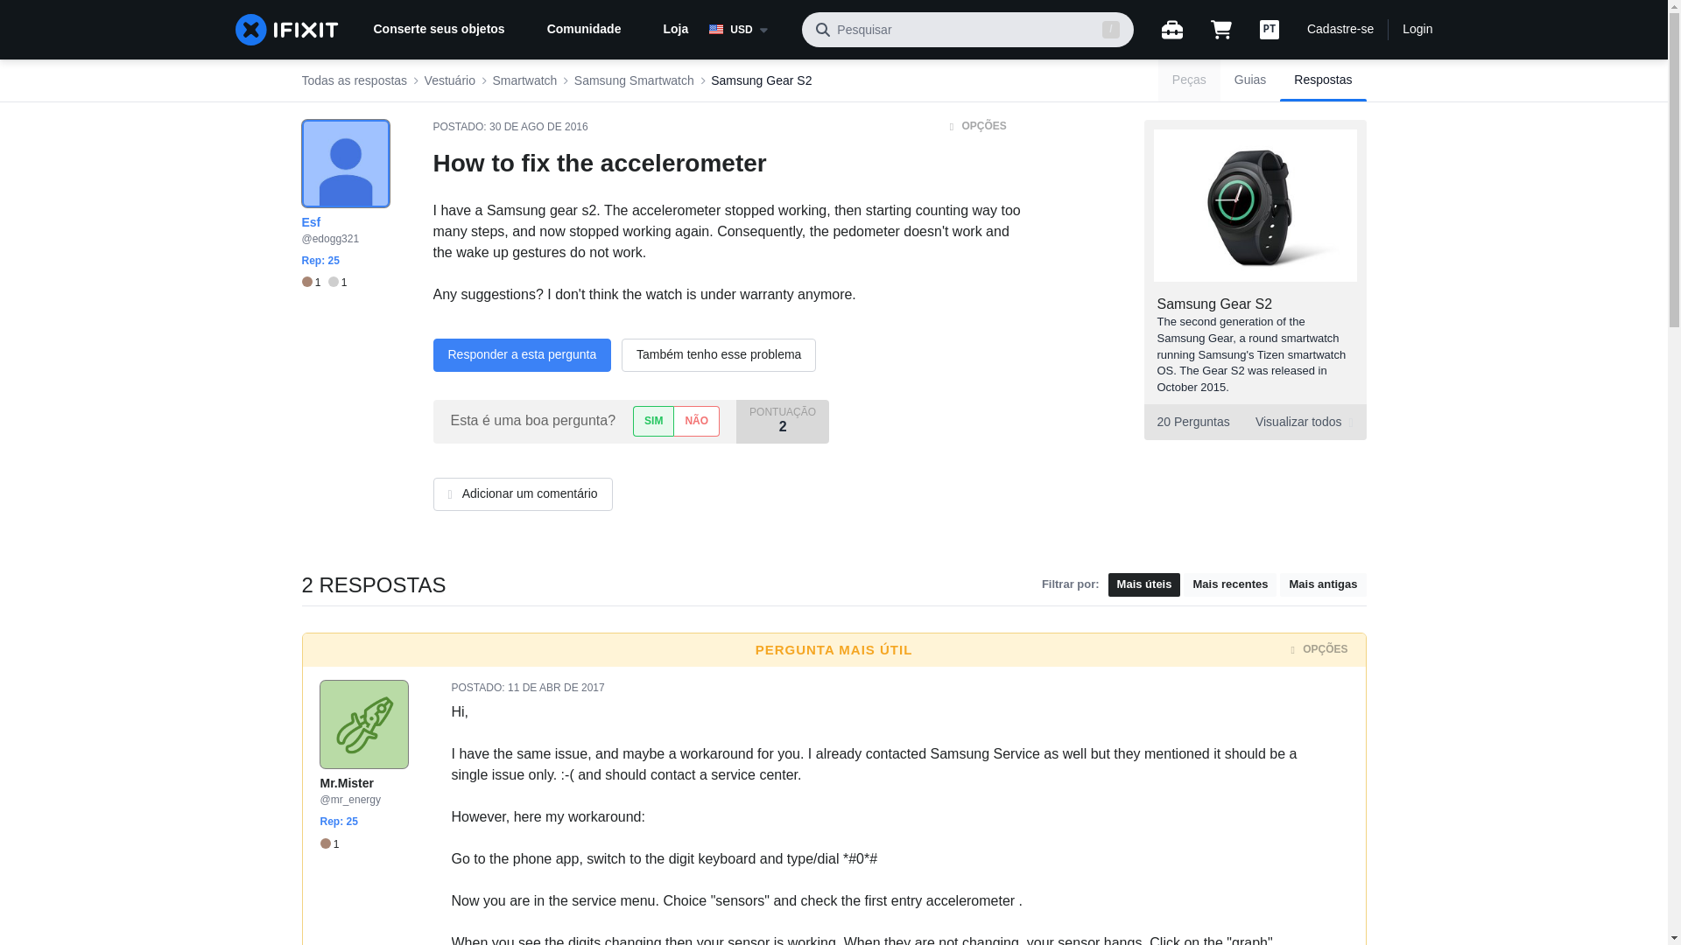  What do you see at coordinates (556, 687) in the screenshot?
I see `Tue, 11 Apr 2017 08:10:33 -0700` at bounding box center [556, 687].